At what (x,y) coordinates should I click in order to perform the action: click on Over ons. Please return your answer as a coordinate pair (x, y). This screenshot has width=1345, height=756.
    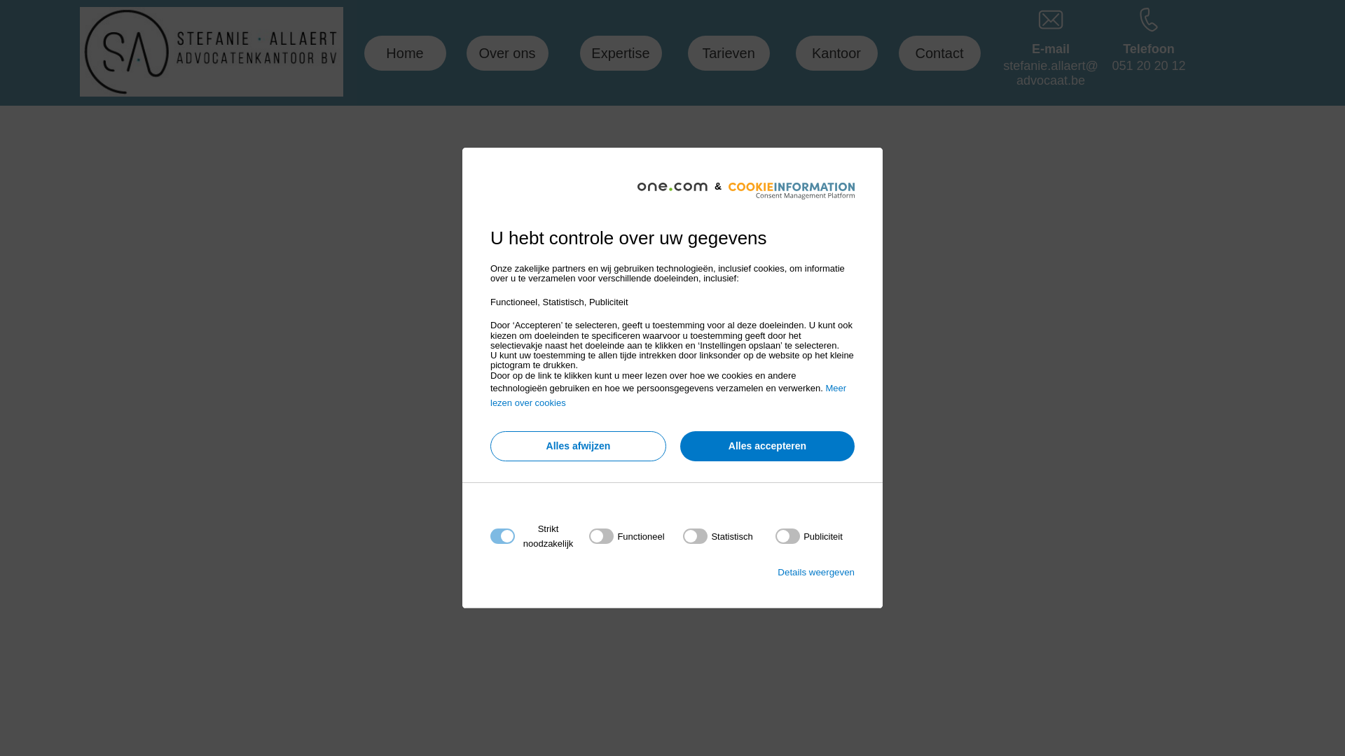
    Looking at the image, I should click on (507, 53).